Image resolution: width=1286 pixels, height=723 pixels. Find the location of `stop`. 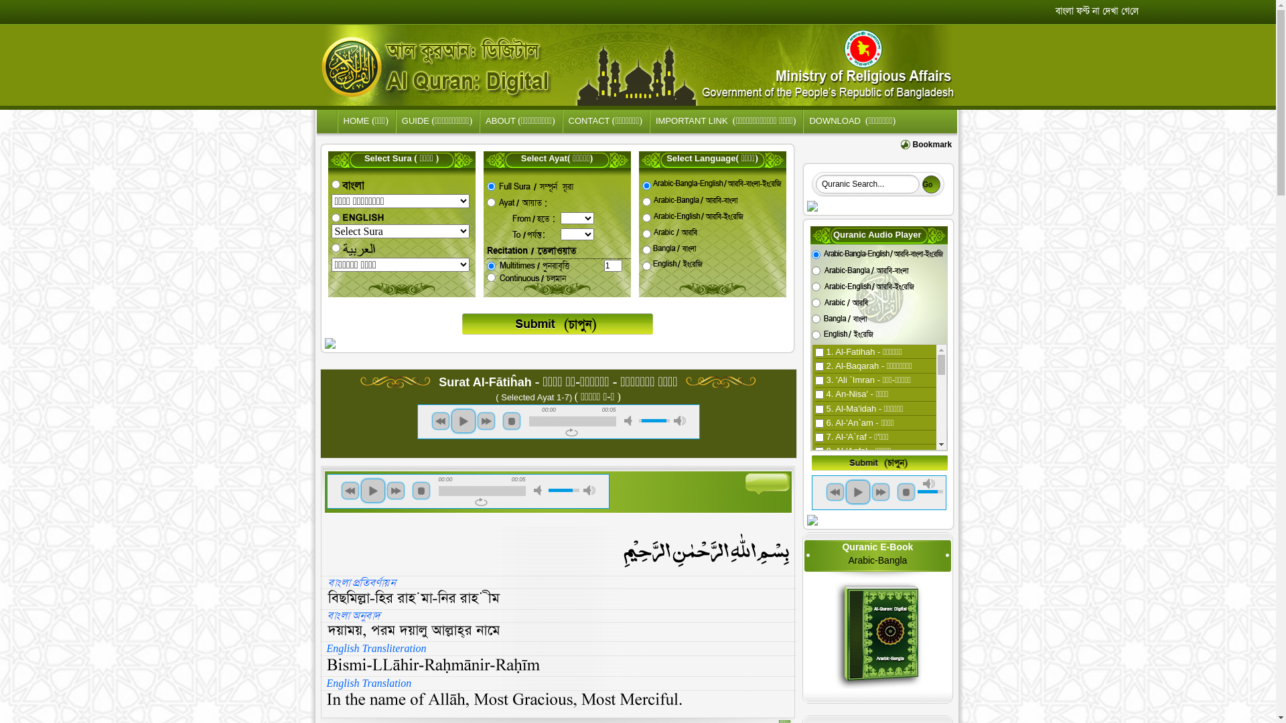

stop is located at coordinates (512, 421).